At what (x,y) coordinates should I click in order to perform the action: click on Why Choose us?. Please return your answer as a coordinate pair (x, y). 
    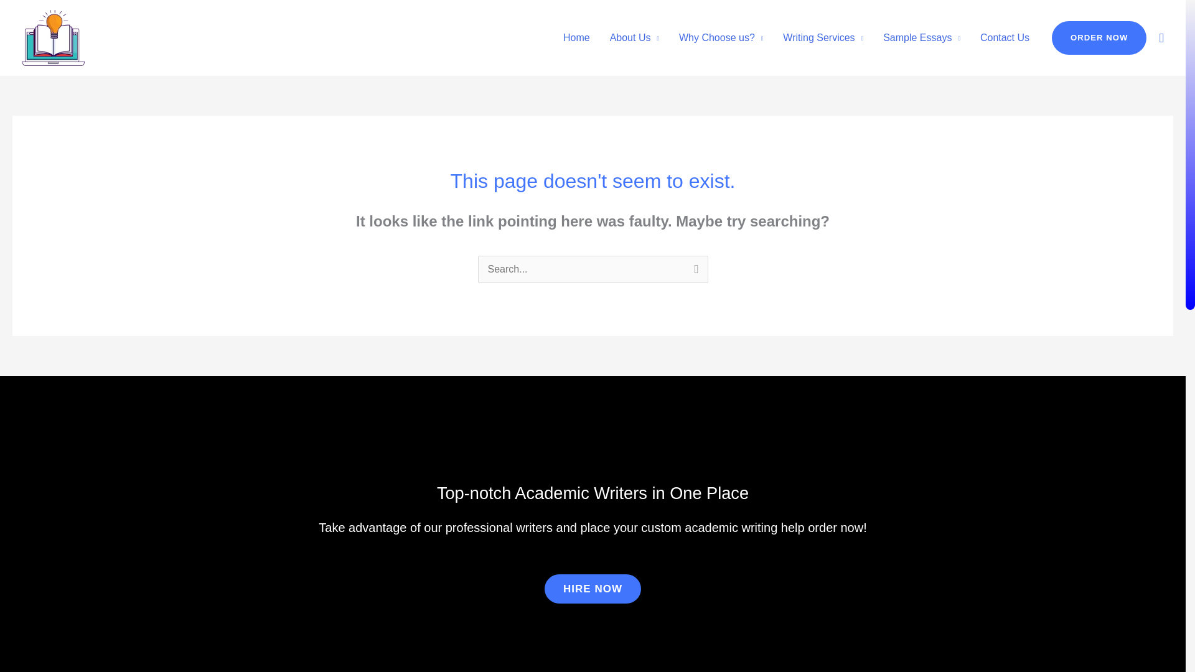
    Looking at the image, I should click on (721, 37).